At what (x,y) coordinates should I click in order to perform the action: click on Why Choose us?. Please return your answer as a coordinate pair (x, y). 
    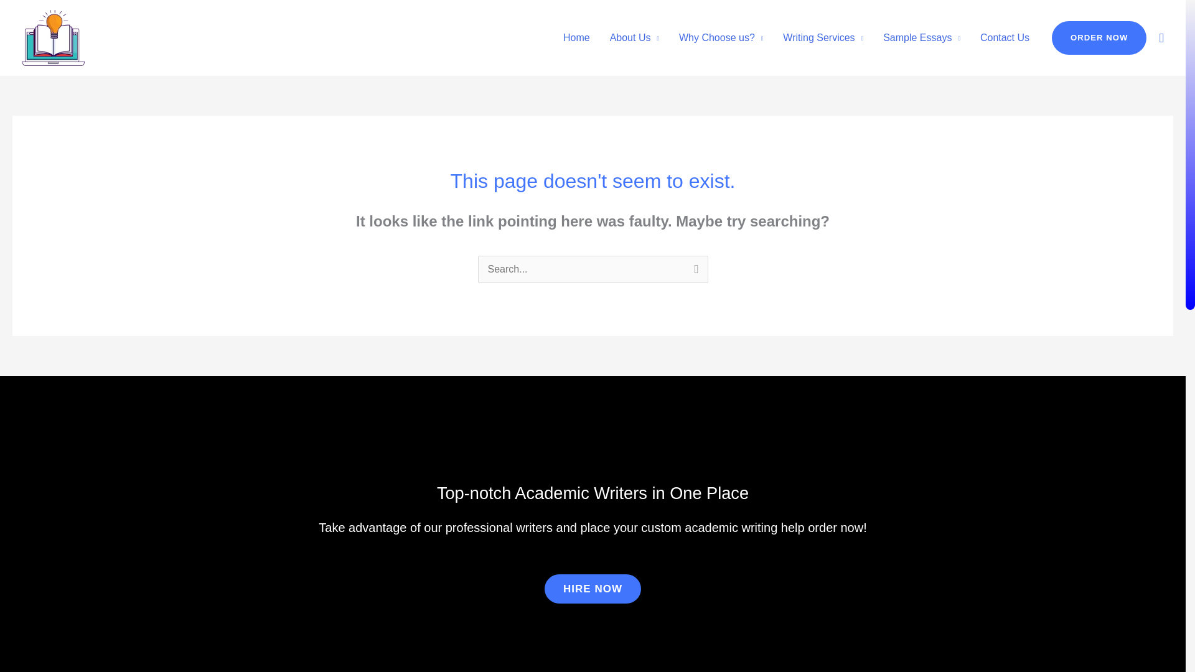
    Looking at the image, I should click on (721, 37).